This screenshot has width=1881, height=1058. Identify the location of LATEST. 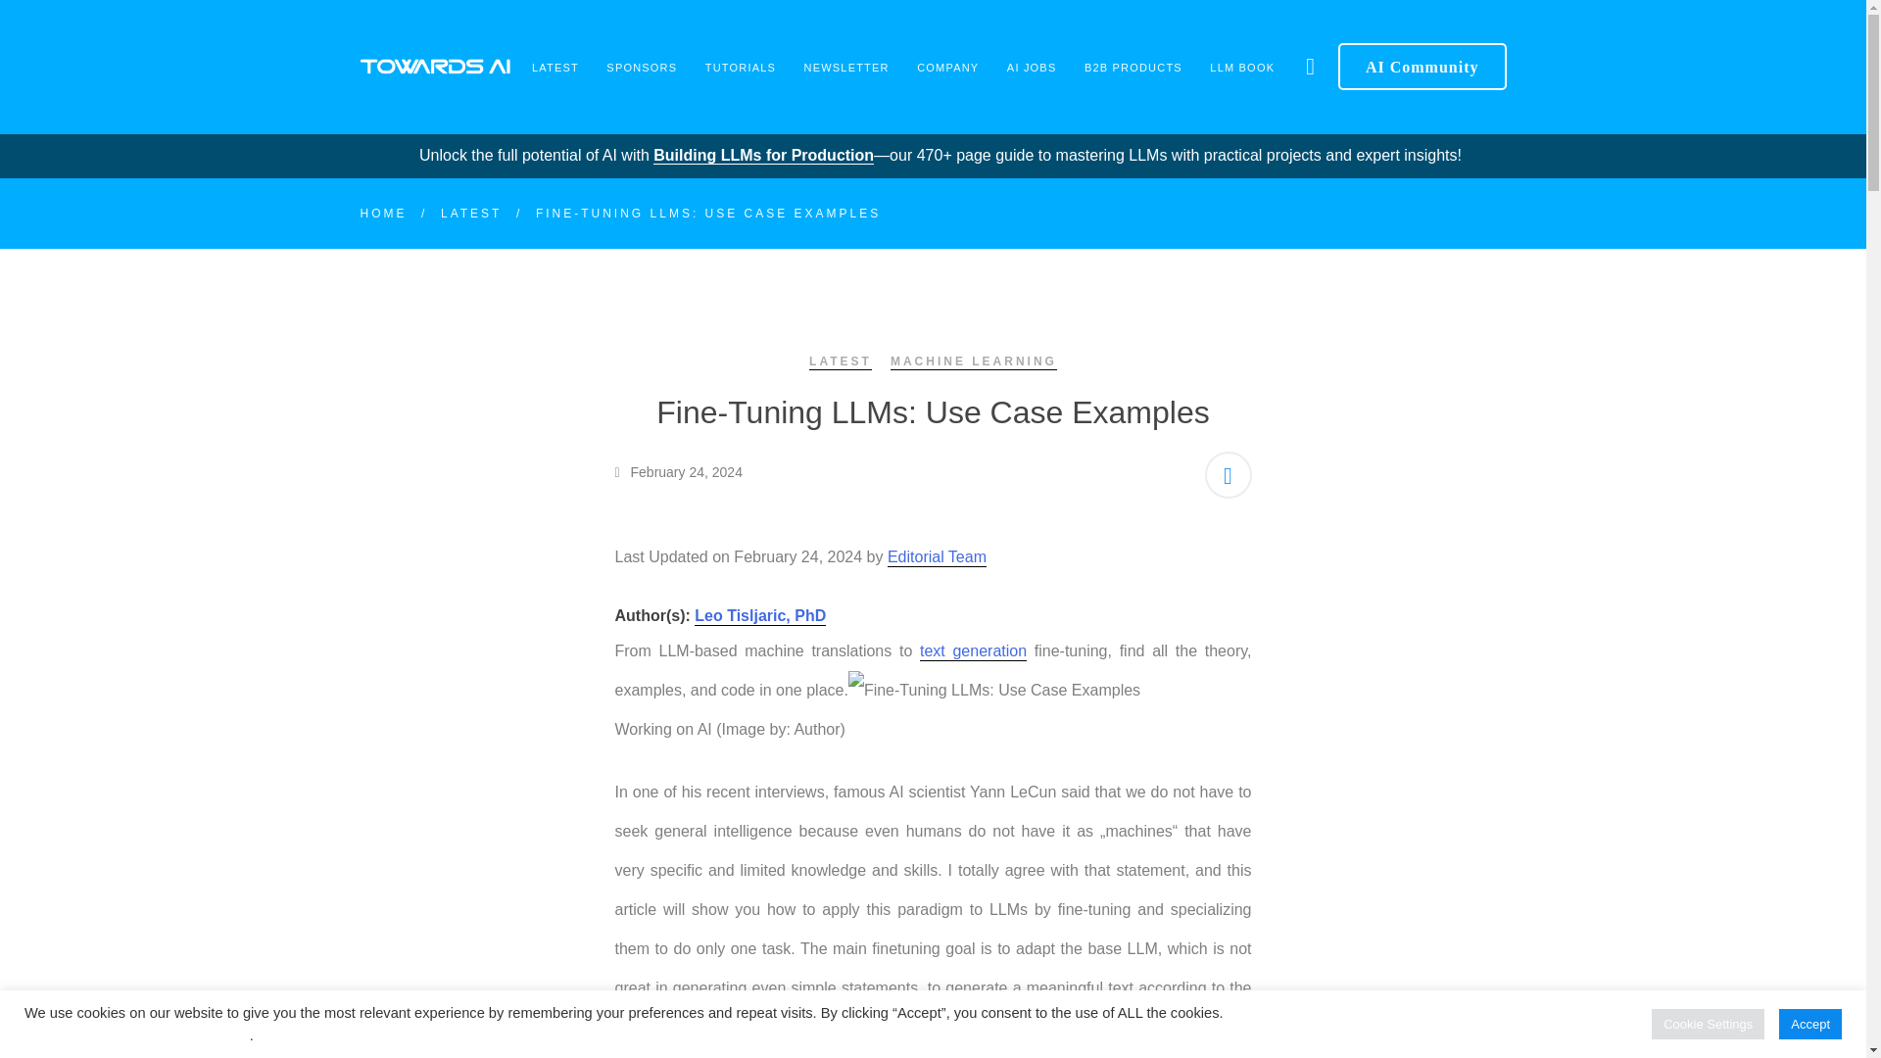
(555, 67).